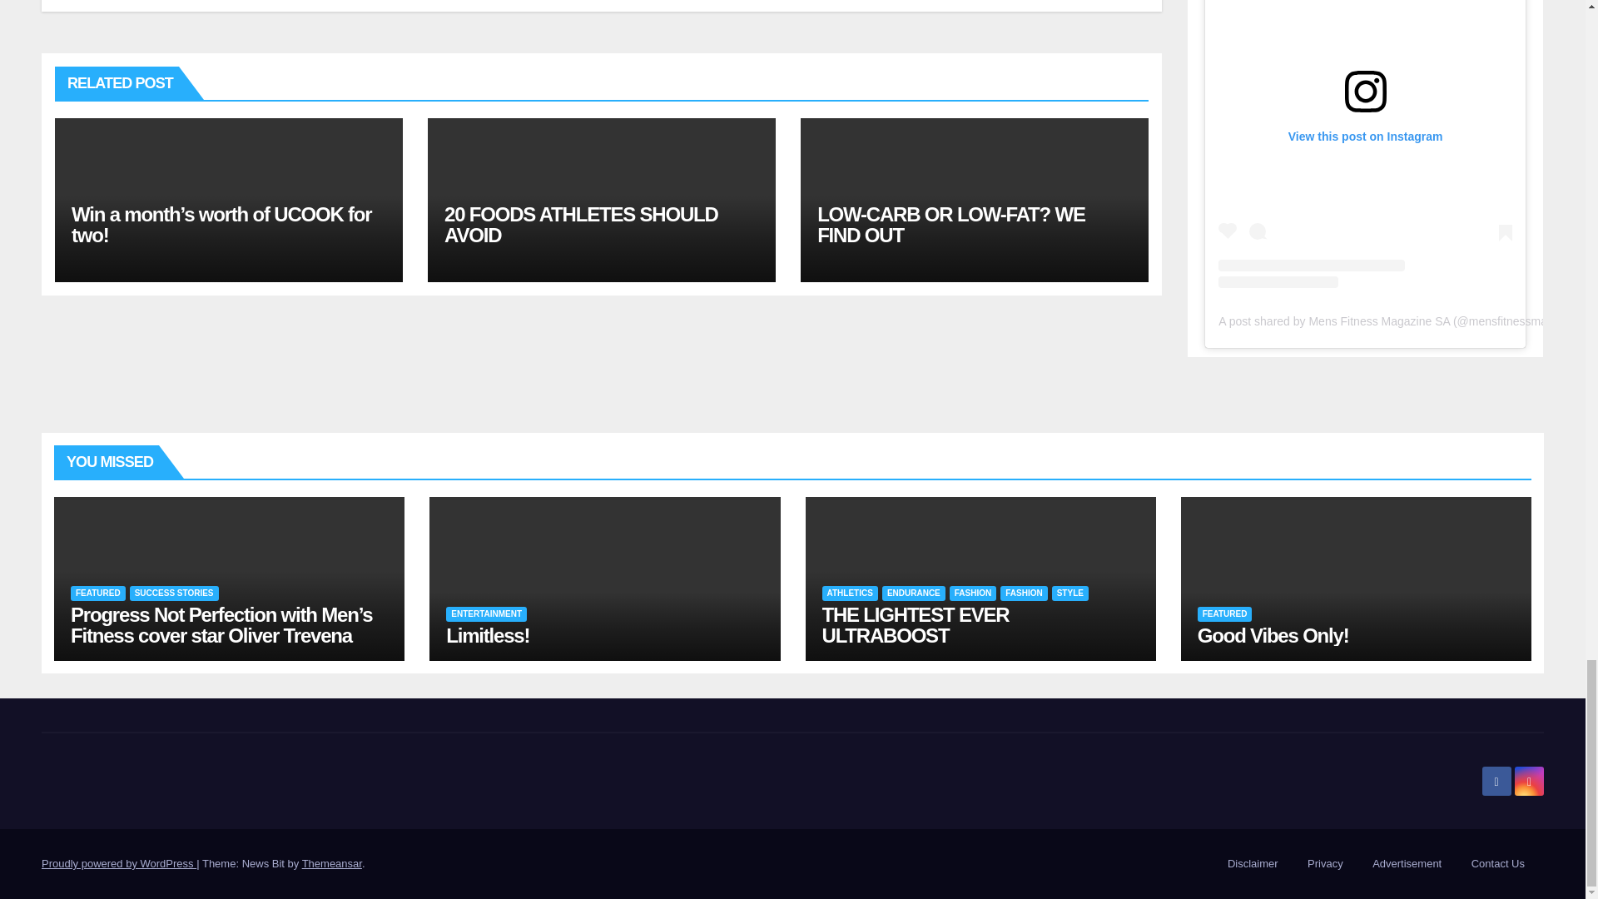 The width and height of the screenshot is (1598, 899). What do you see at coordinates (487, 634) in the screenshot?
I see `Permalink to: Limitless!` at bounding box center [487, 634].